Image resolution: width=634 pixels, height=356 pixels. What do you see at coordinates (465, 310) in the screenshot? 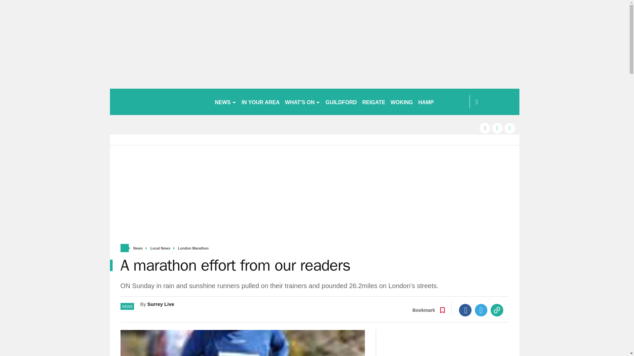
I see `Facebook` at bounding box center [465, 310].